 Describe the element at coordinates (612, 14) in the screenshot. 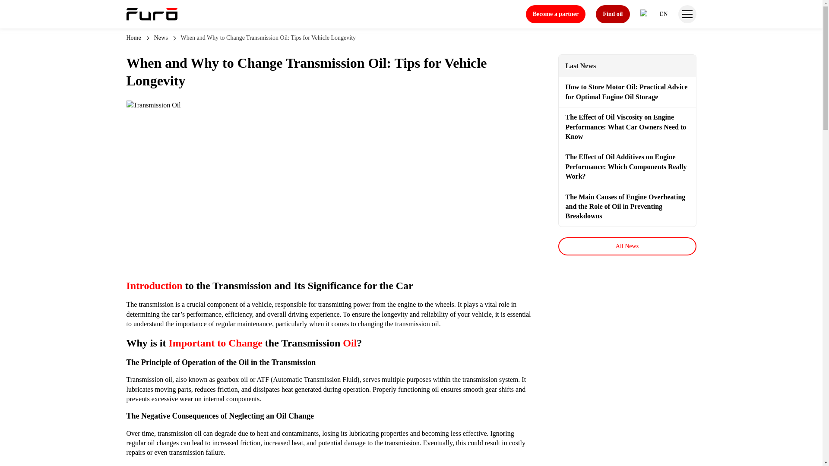

I see `Find oil` at that location.